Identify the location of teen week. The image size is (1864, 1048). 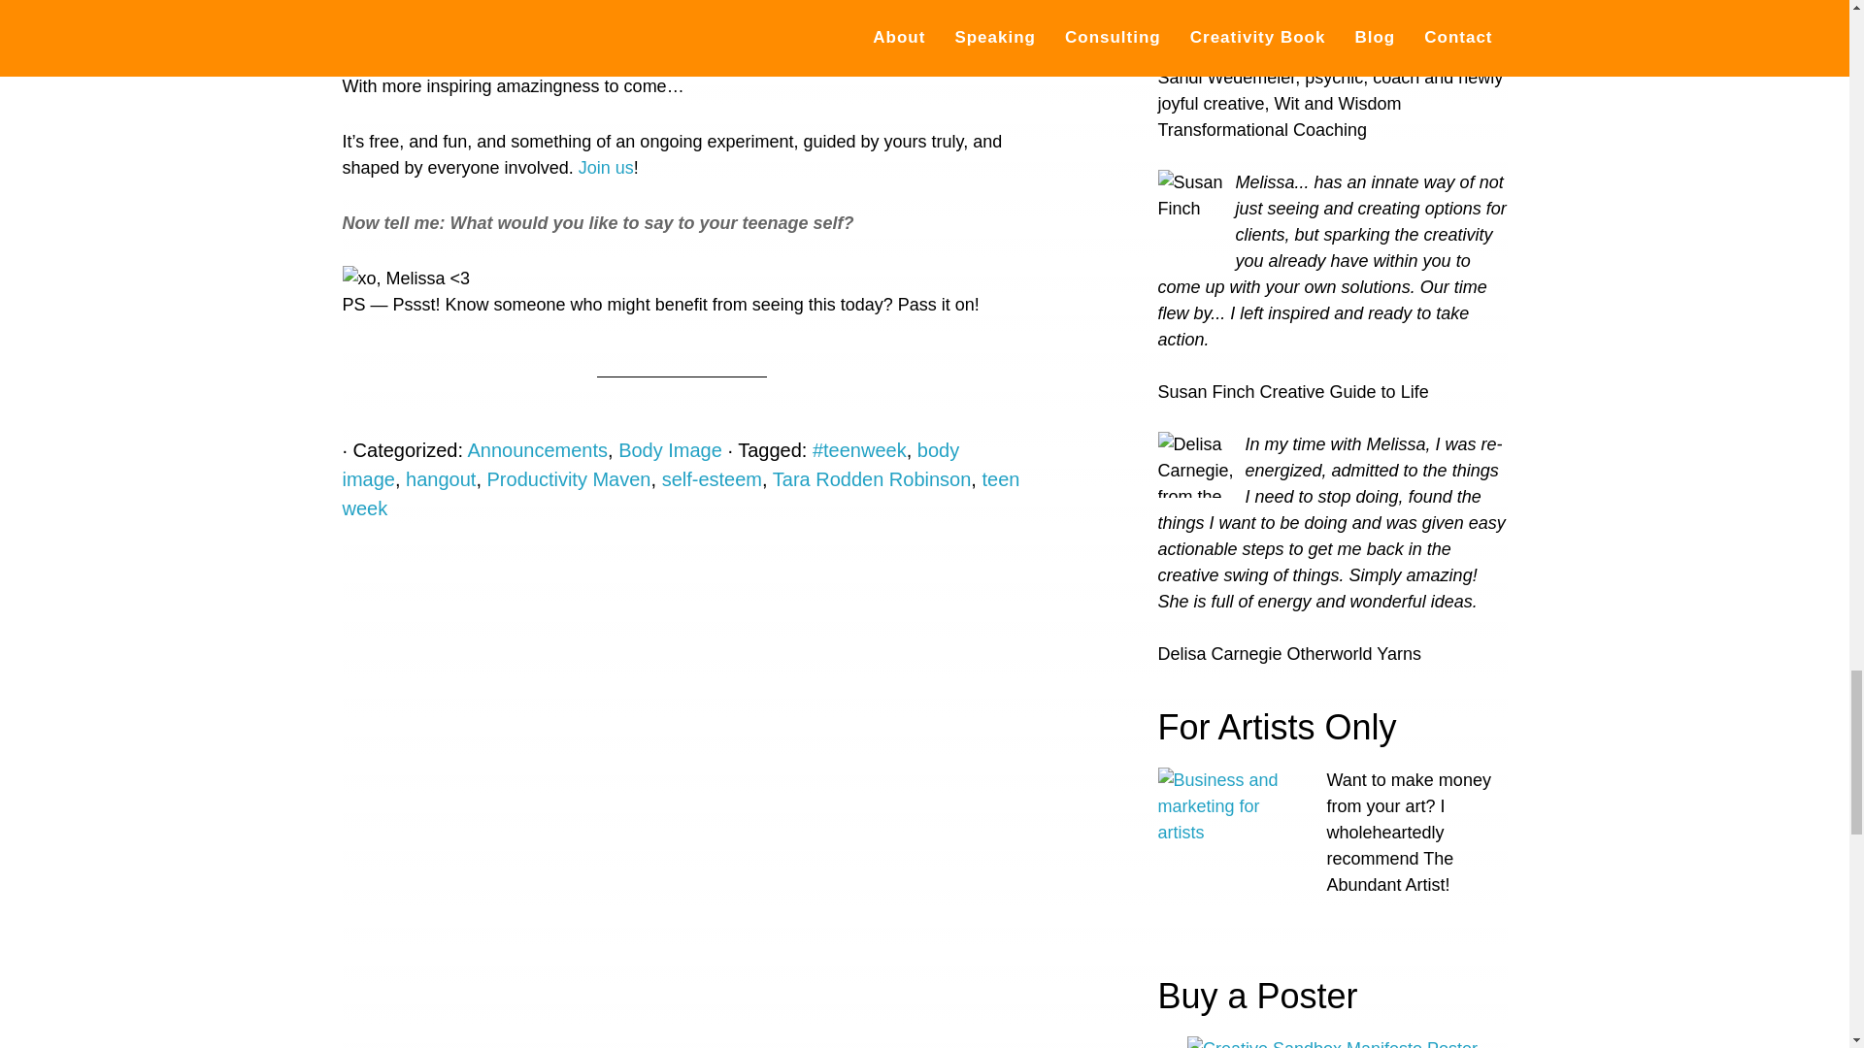
(680, 493).